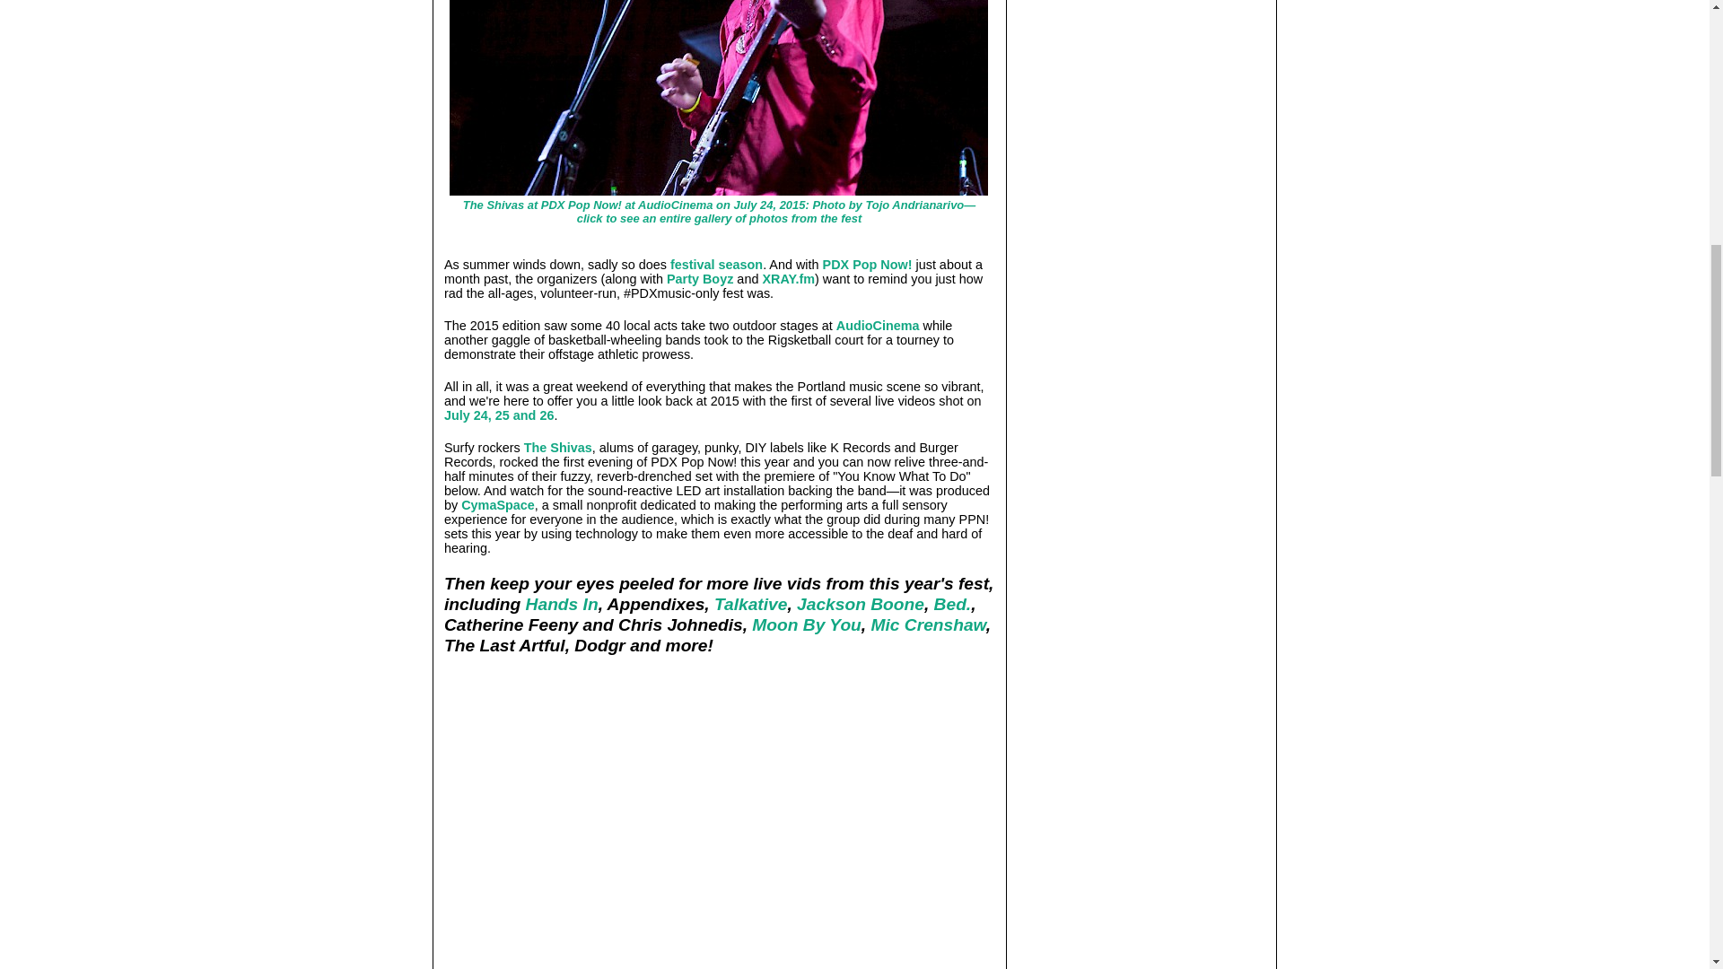 This screenshot has width=1723, height=969. What do you see at coordinates (868, 264) in the screenshot?
I see `PDX Pop Now!` at bounding box center [868, 264].